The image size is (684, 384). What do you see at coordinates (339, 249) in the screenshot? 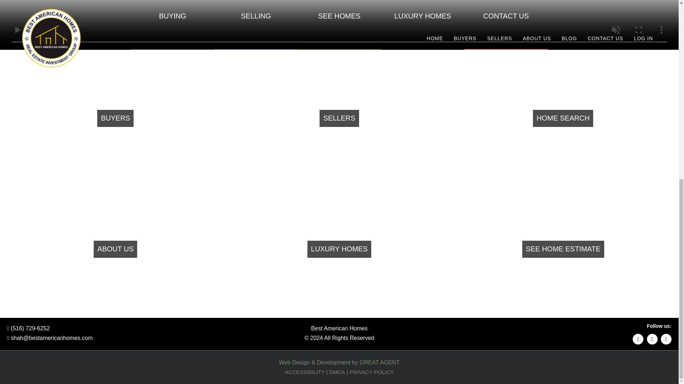
I see `LUXURY HOMES` at bounding box center [339, 249].